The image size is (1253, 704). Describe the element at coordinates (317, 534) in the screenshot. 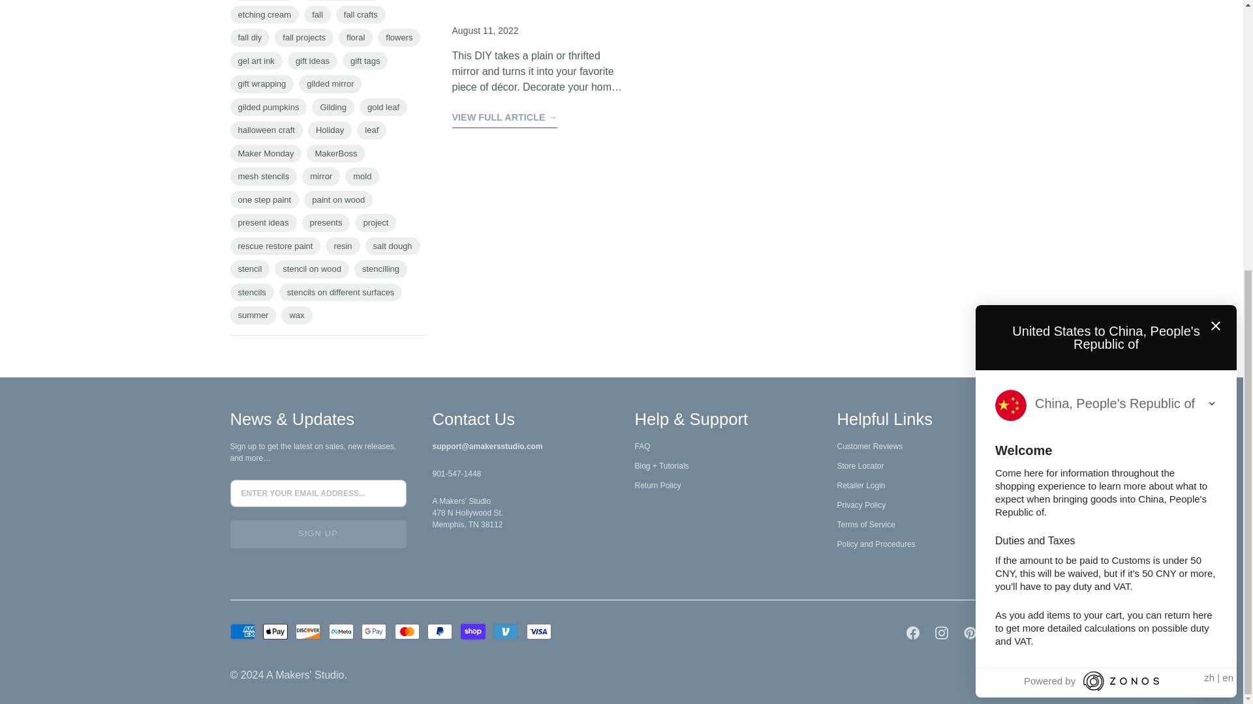

I see `Sign Up` at that location.